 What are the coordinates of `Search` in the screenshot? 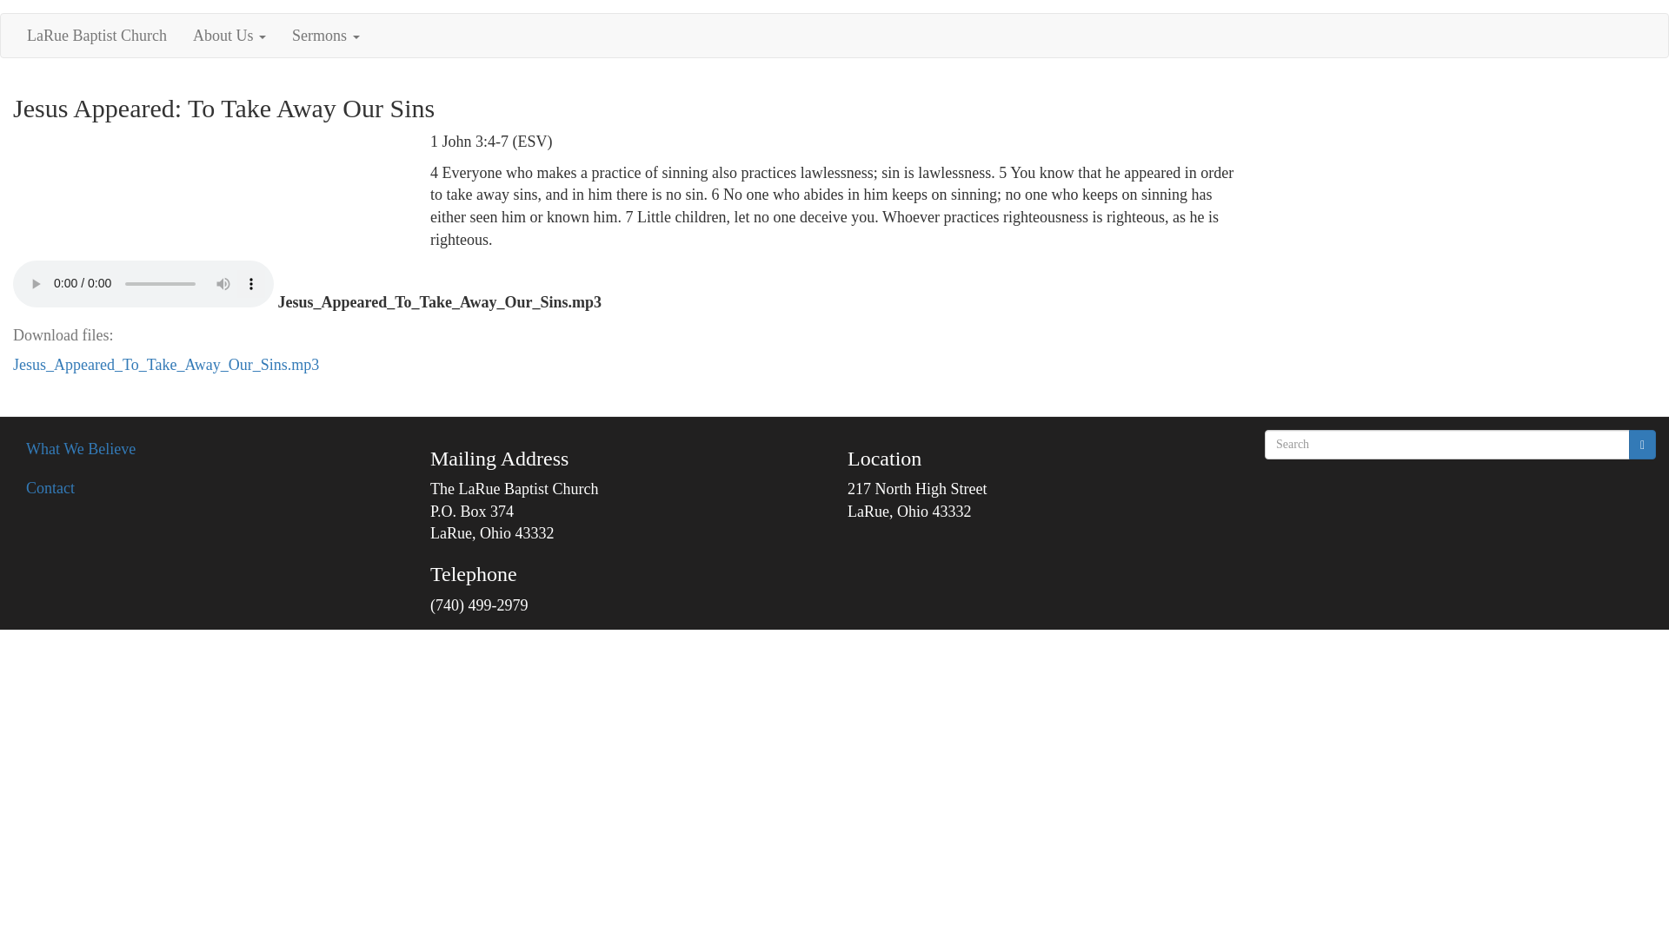 It's located at (1641, 445).